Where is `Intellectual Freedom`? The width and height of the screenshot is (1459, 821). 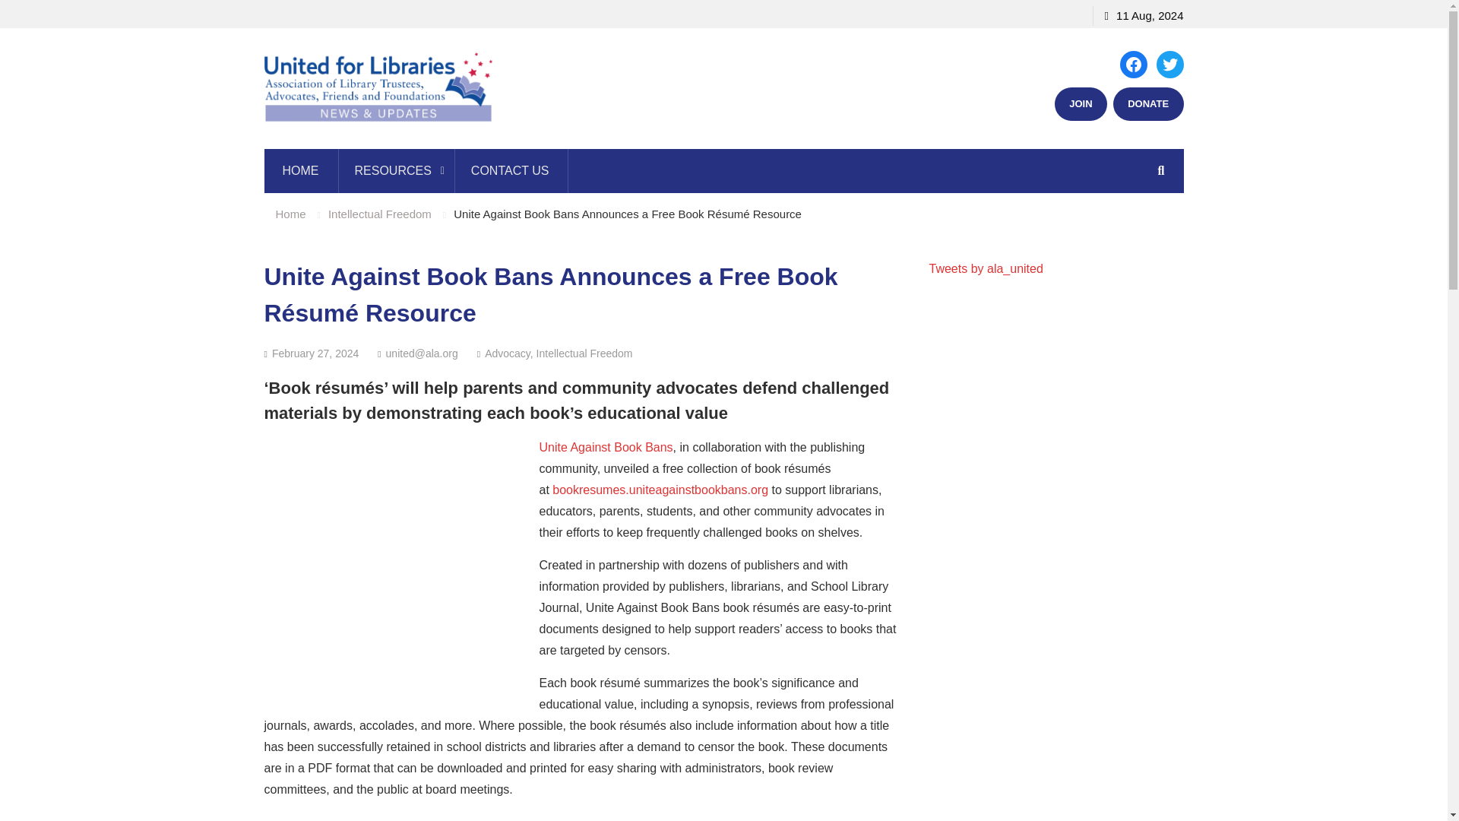
Intellectual Freedom is located at coordinates (380, 214).